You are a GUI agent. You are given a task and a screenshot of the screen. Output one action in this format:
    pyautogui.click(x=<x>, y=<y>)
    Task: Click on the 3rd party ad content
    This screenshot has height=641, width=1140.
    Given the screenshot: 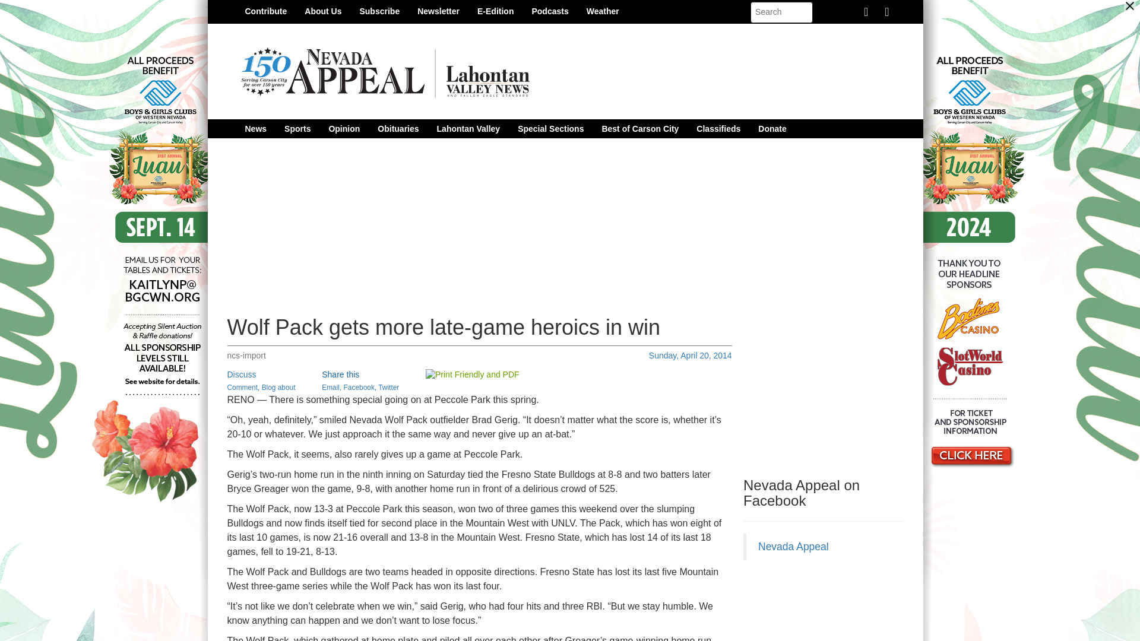 What is the action you would take?
    pyautogui.click(x=832, y=392)
    